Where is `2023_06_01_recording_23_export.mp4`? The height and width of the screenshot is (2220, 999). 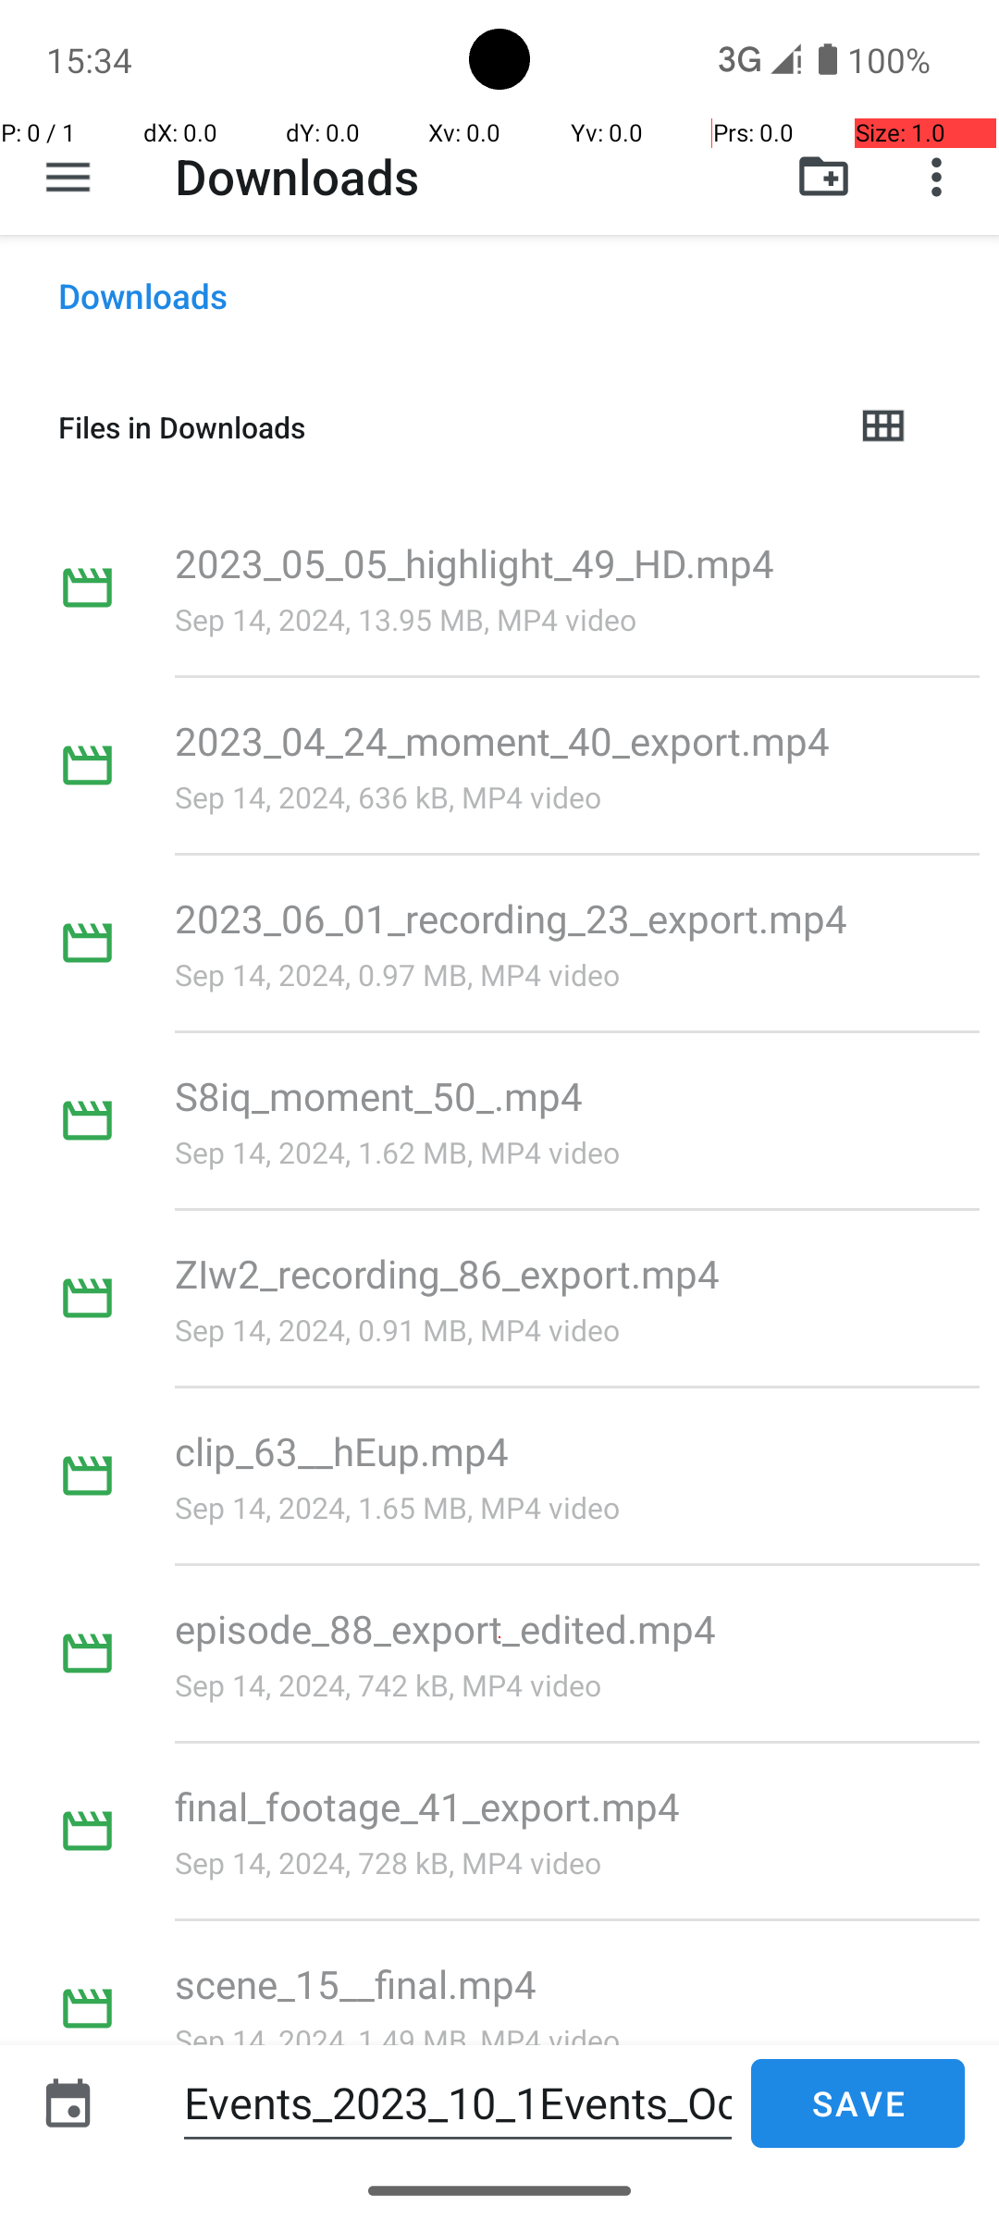 2023_06_01_recording_23_export.mp4 is located at coordinates (512, 918).